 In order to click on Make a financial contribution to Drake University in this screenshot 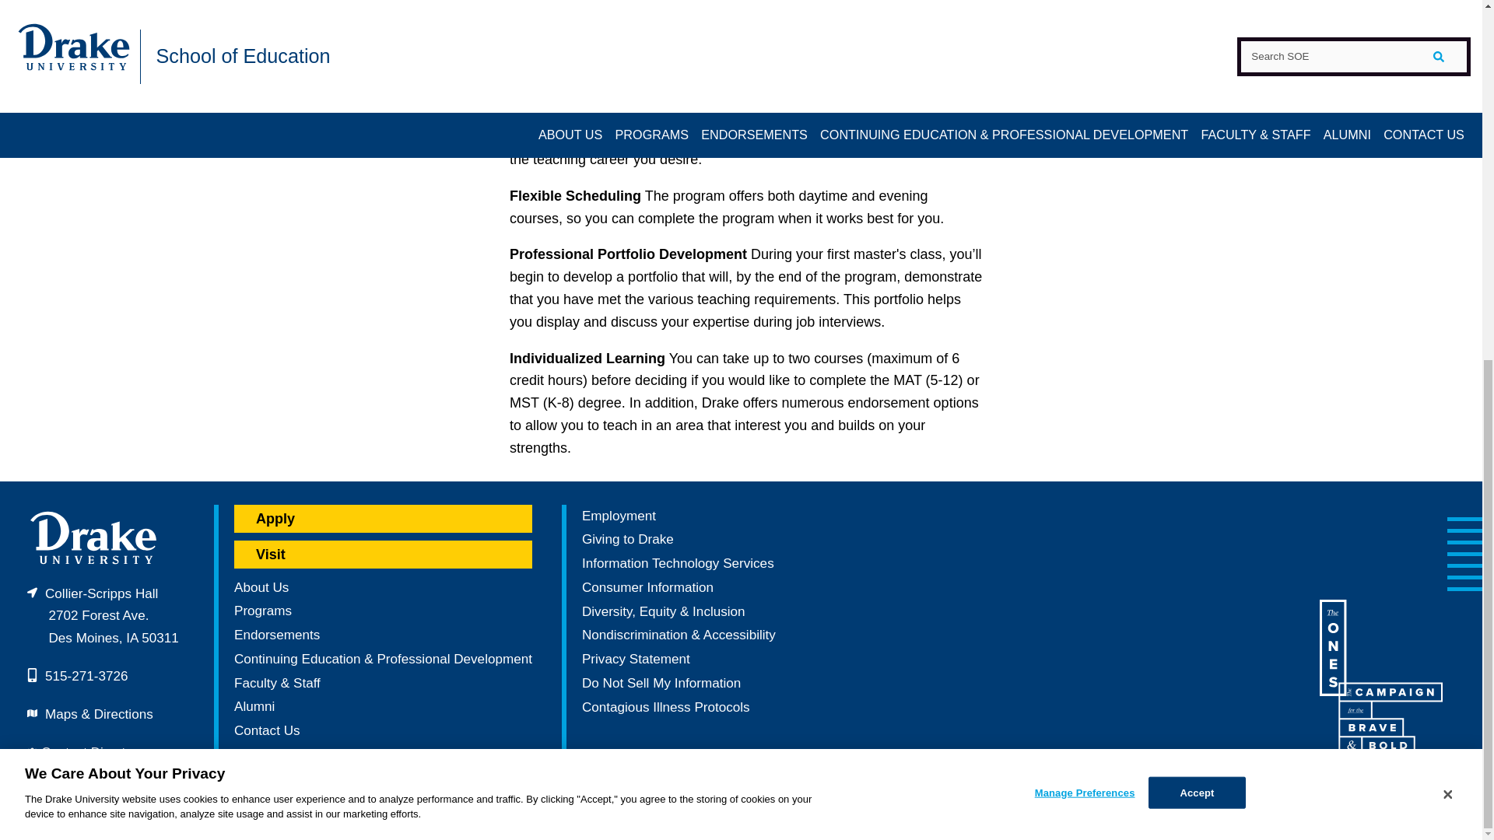, I will do `click(627, 539)`.